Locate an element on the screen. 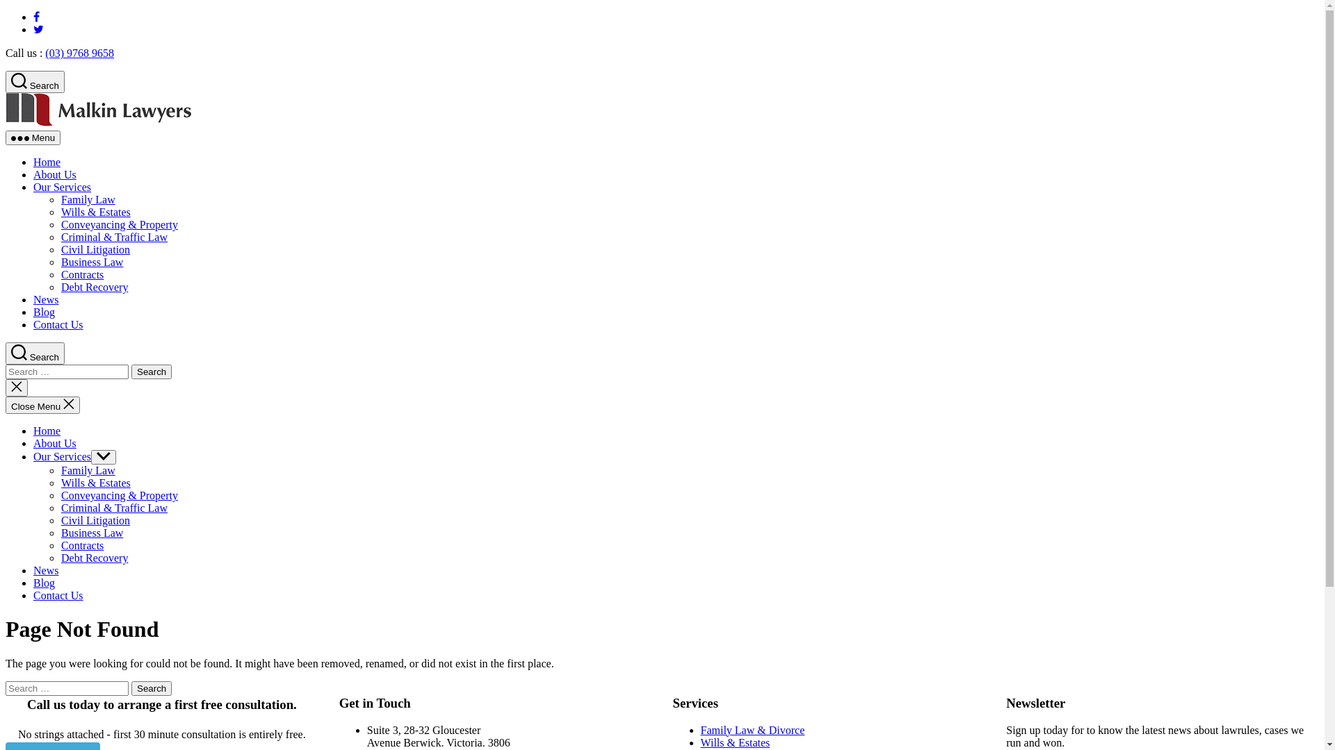 Image resolution: width=1335 pixels, height=750 pixels. Contracts is located at coordinates (82, 275).